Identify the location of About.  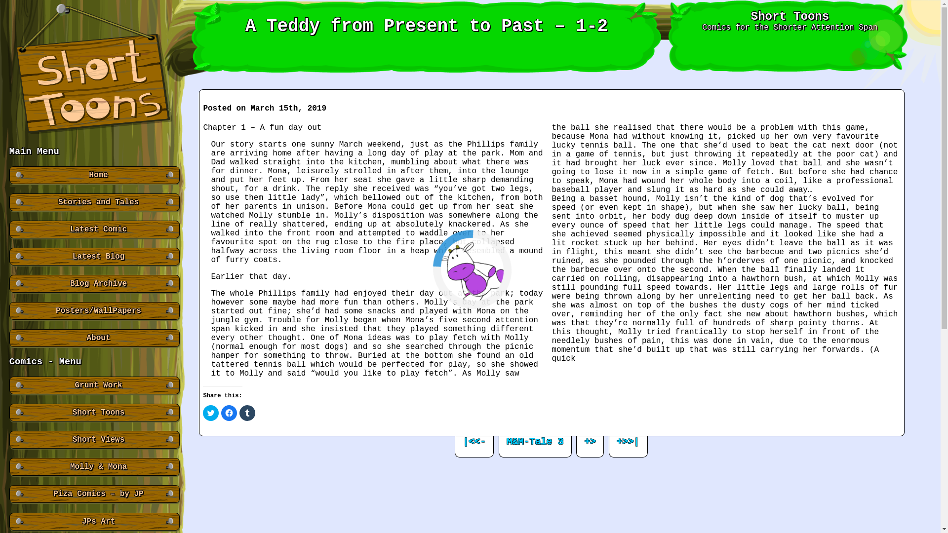
(94, 338).